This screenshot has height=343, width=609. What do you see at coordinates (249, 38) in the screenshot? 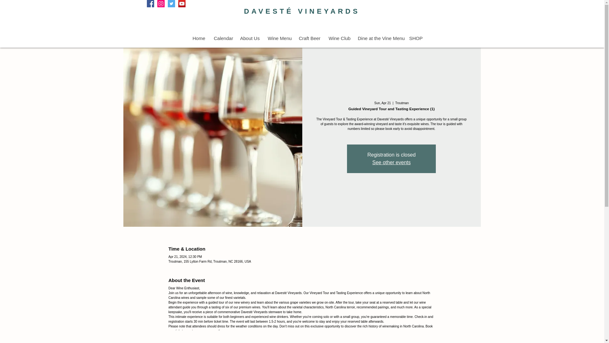
I see `About Us` at bounding box center [249, 38].